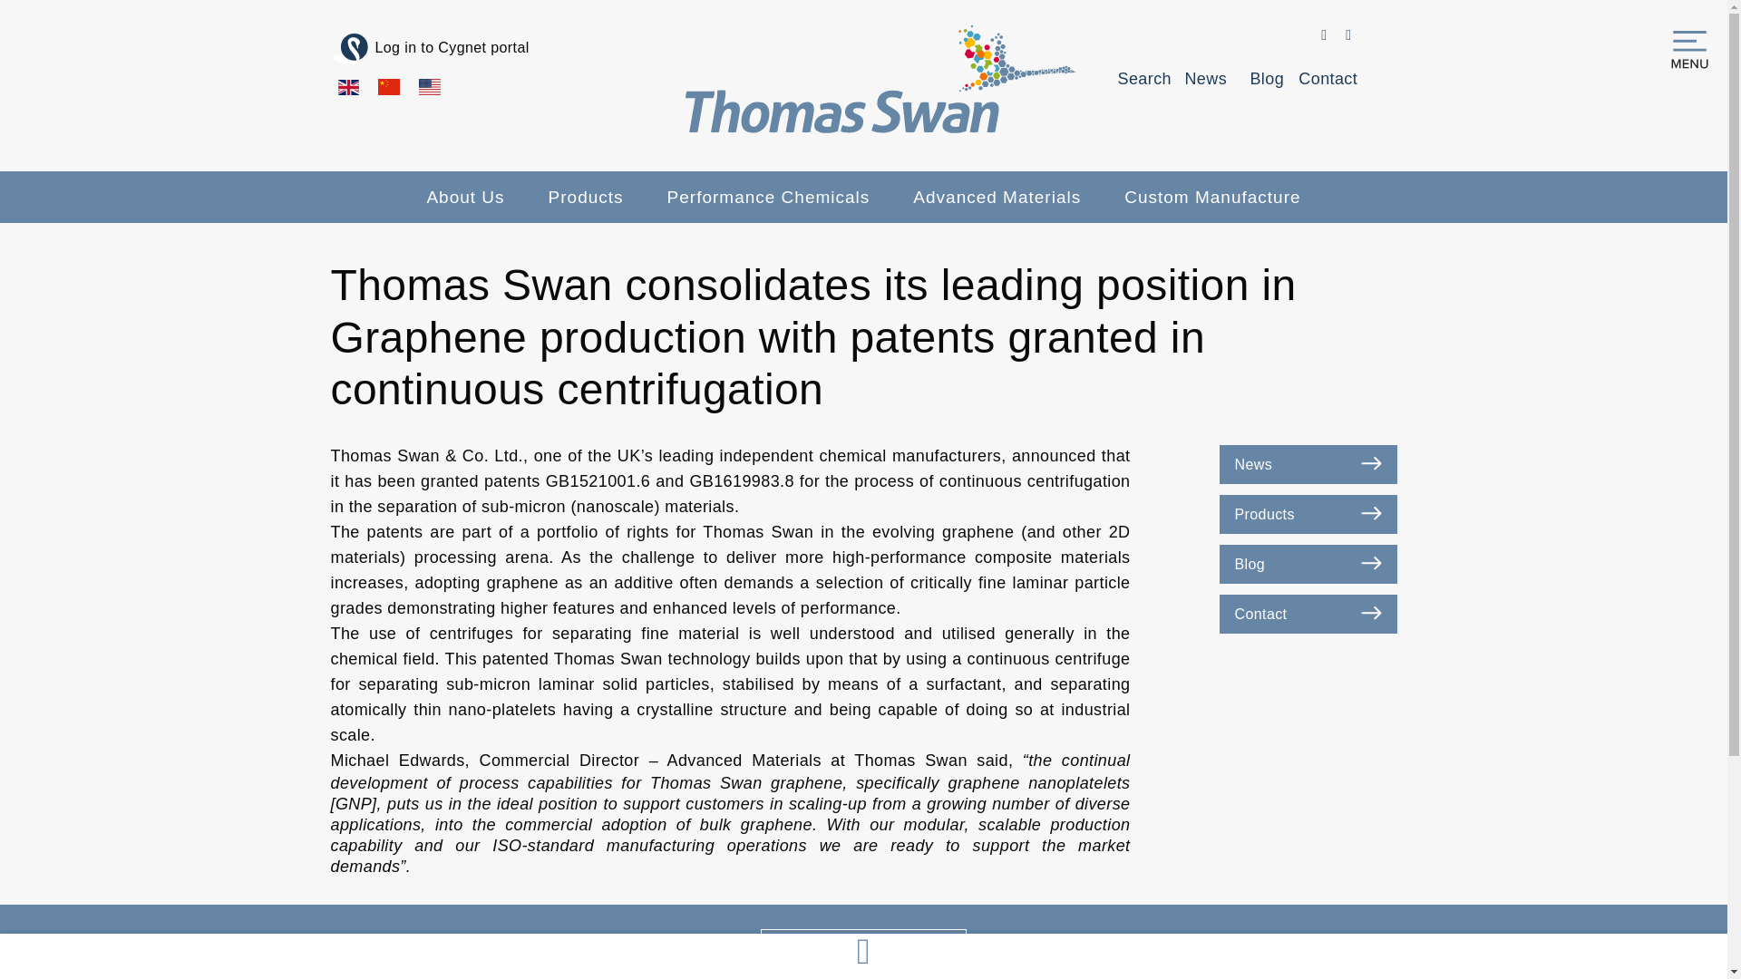 The height and width of the screenshot is (979, 1741). What do you see at coordinates (1328, 78) in the screenshot?
I see `Contact` at bounding box center [1328, 78].